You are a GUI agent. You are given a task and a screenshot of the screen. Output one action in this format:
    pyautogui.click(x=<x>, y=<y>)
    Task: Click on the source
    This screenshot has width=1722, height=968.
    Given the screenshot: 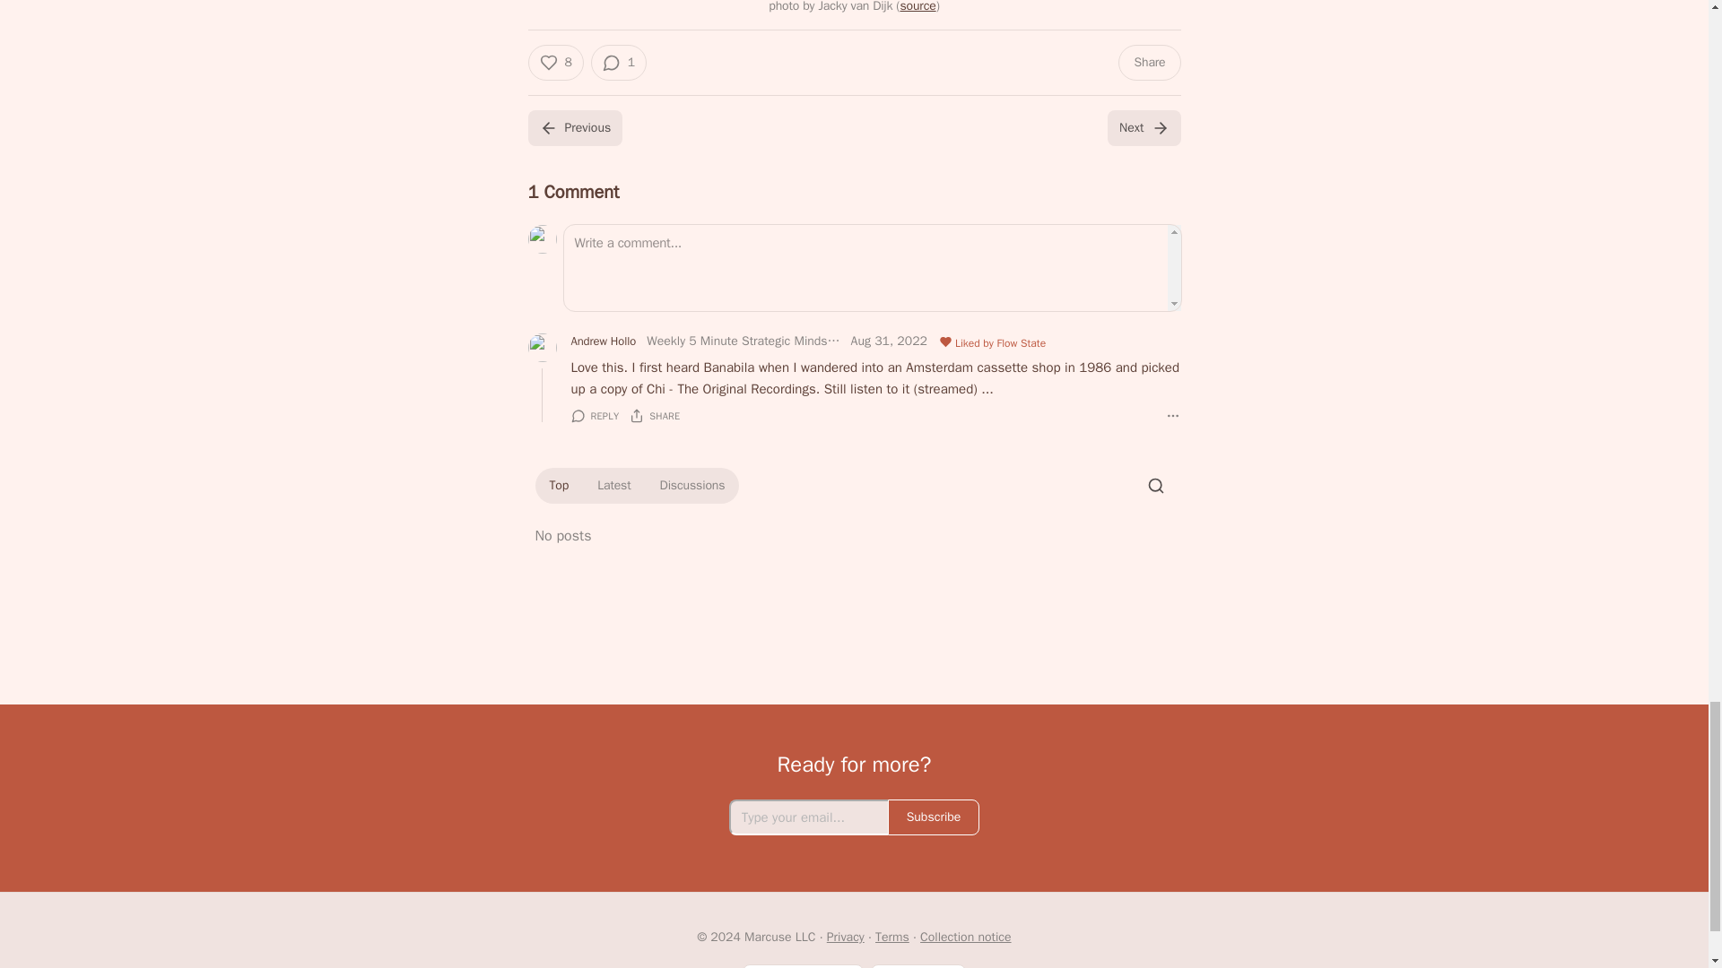 What is the action you would take?
    pyautogui.click(x=917, y=7)
    